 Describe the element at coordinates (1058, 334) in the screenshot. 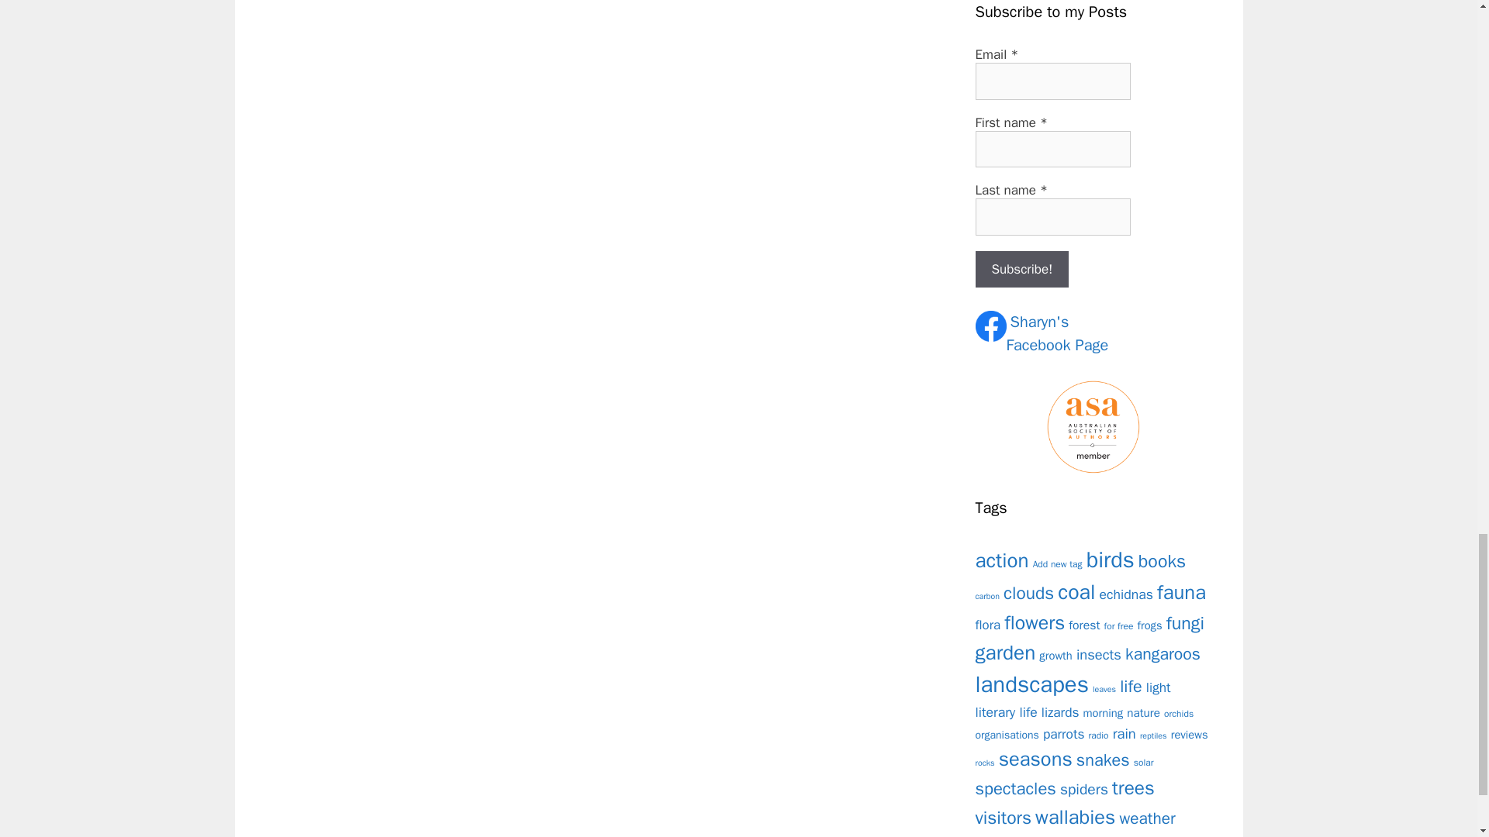

I see `birds` at that location.